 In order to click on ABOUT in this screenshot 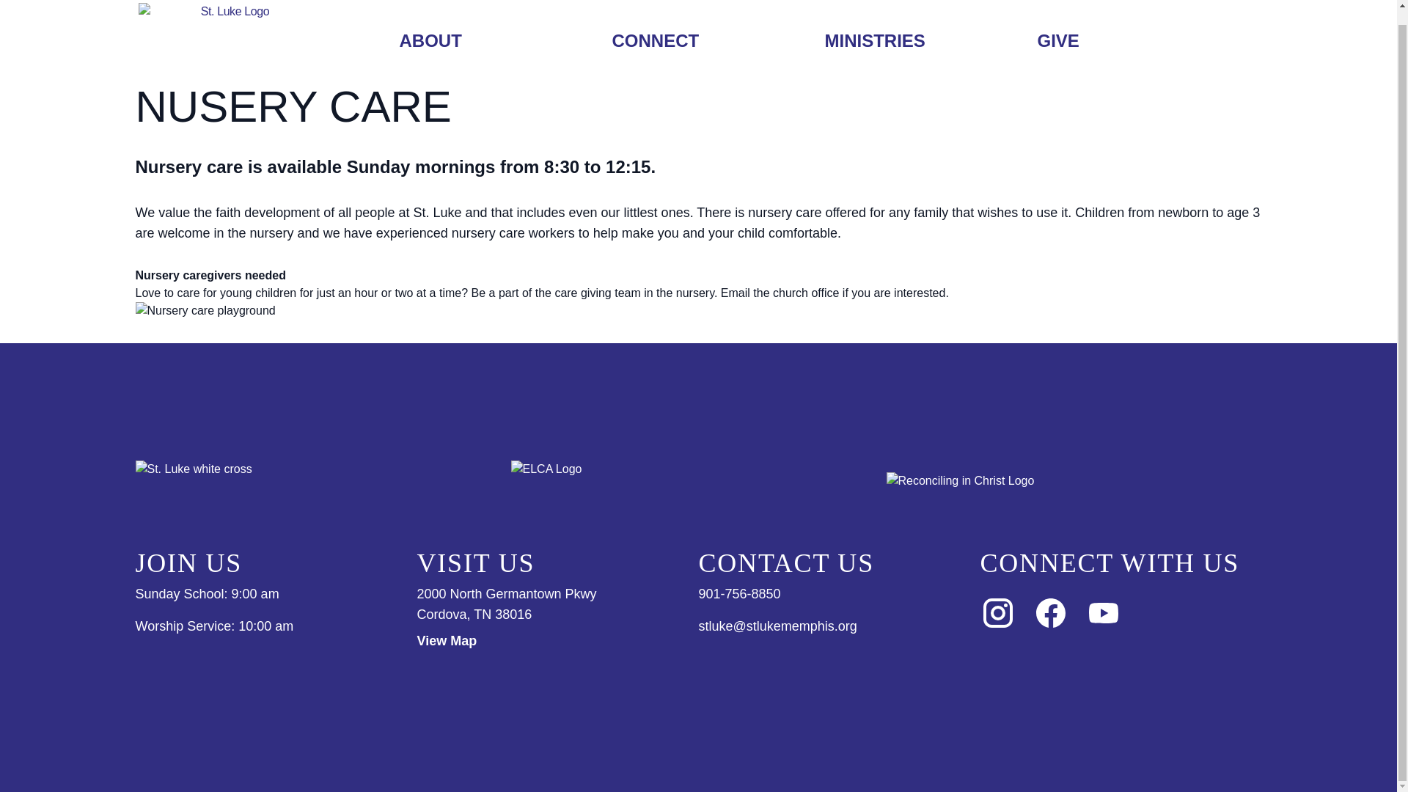, I will do `click(430, 26)`.